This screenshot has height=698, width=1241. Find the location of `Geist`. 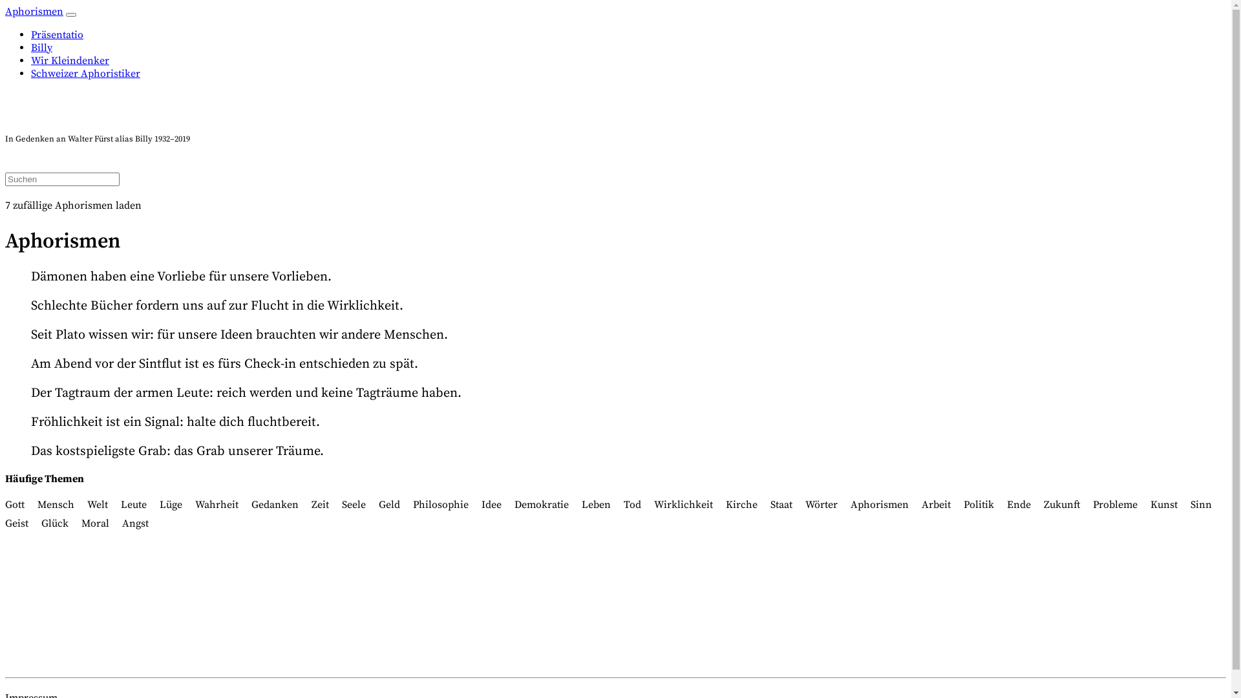

Geist is located at coordinates (17, 523).